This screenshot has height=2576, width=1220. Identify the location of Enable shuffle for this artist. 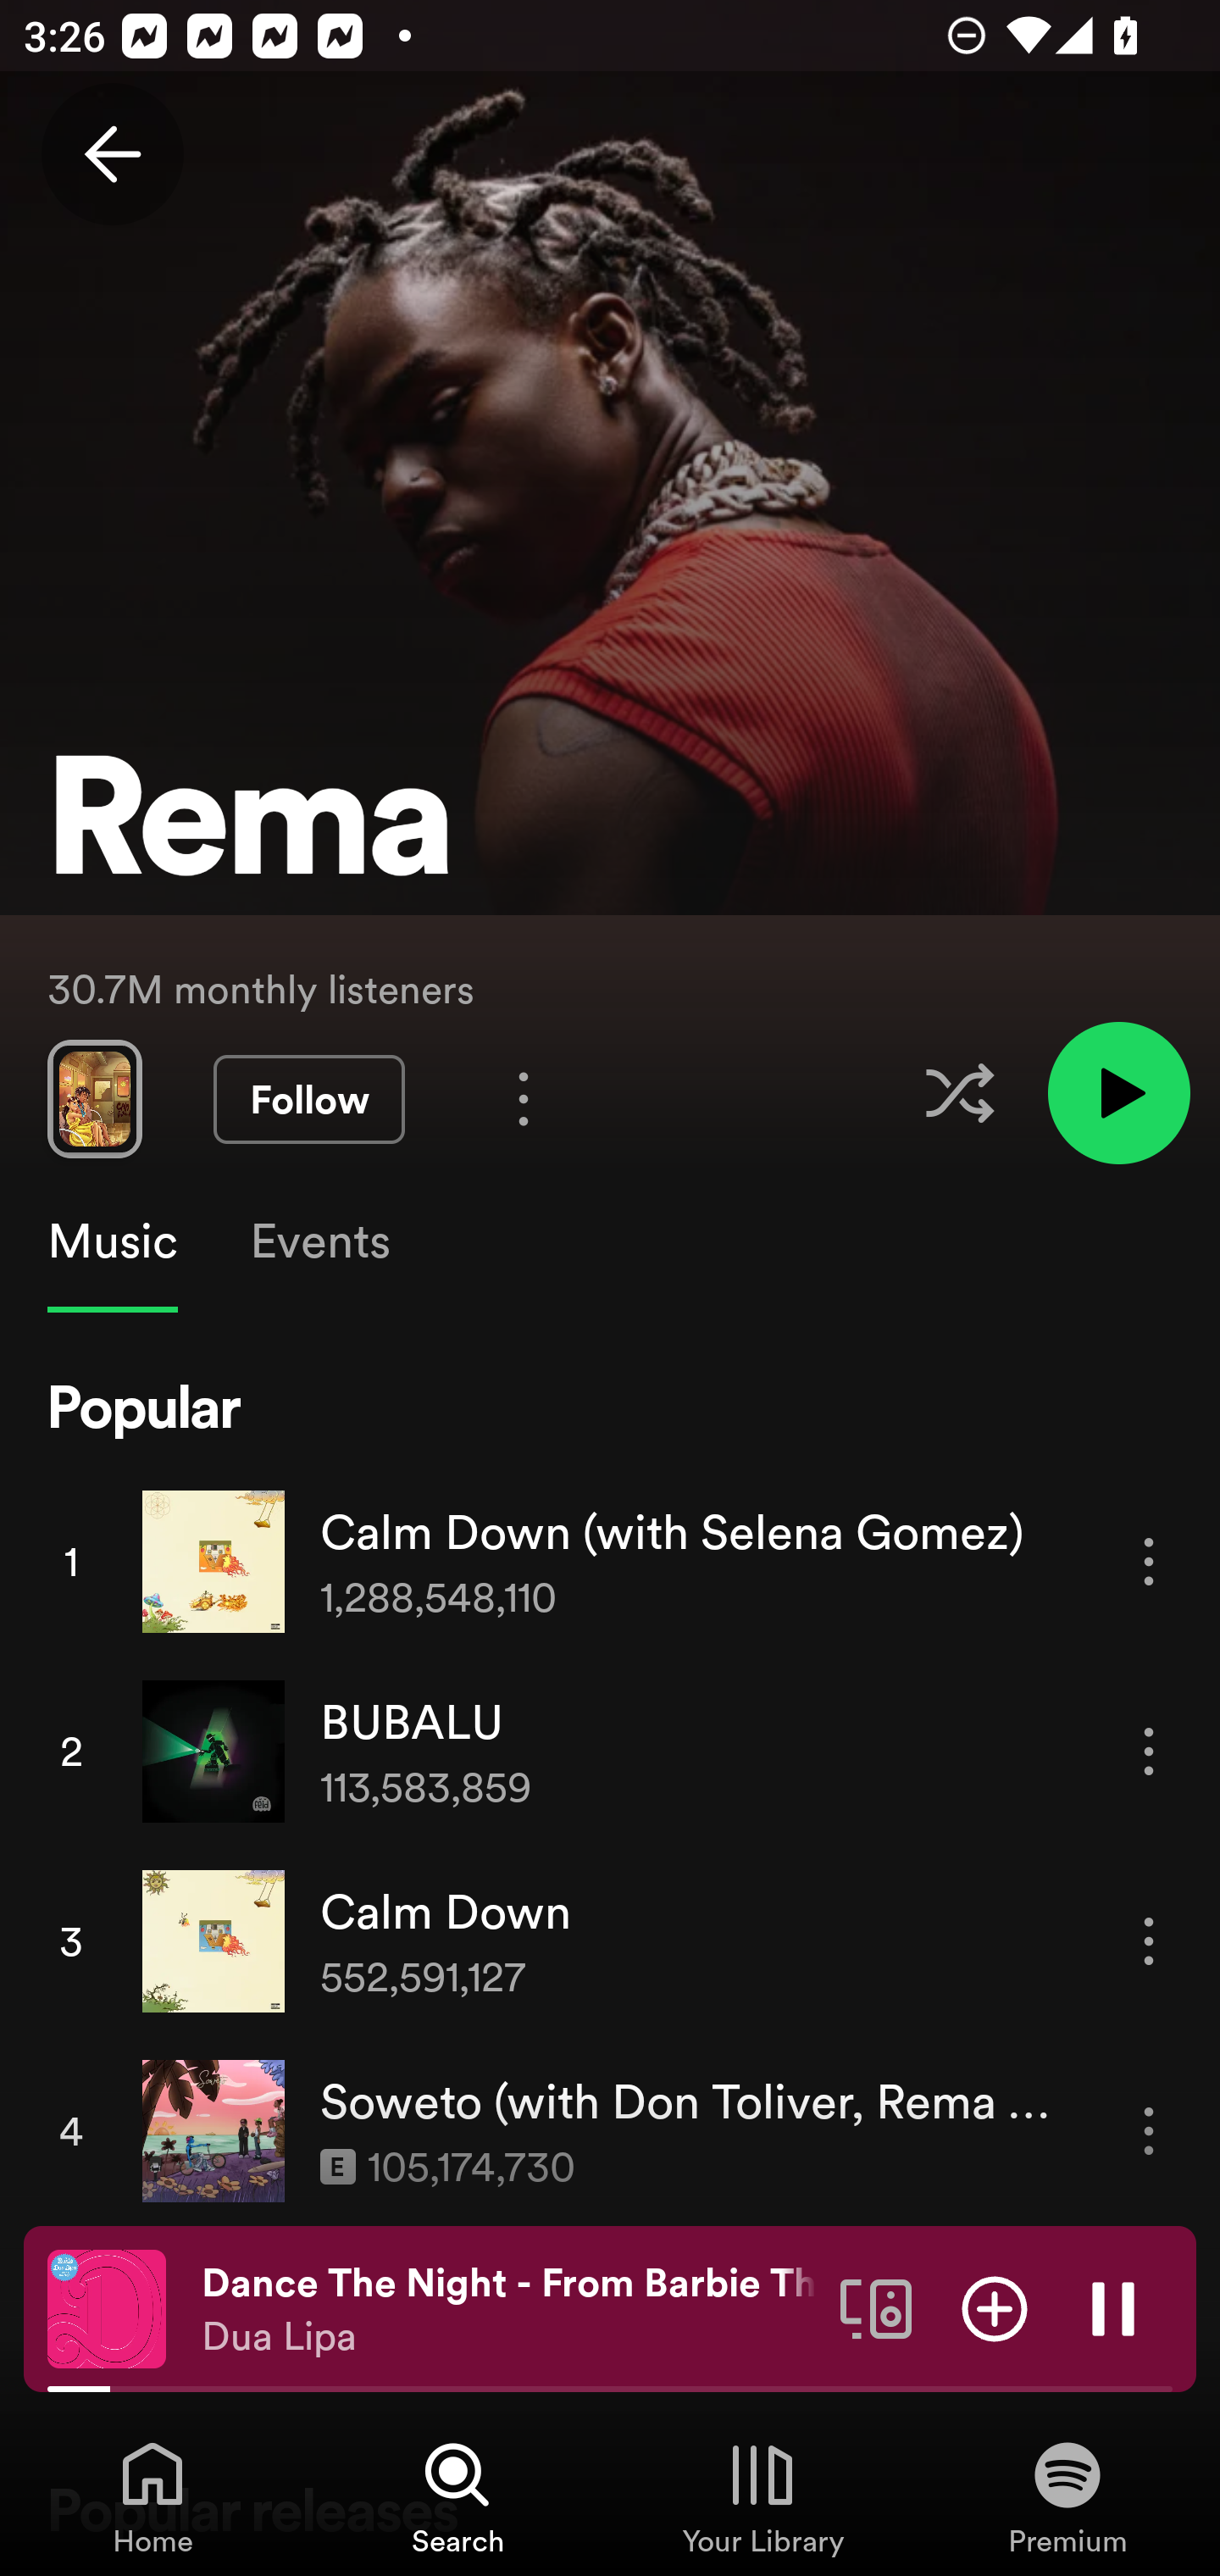
(959, 1093).